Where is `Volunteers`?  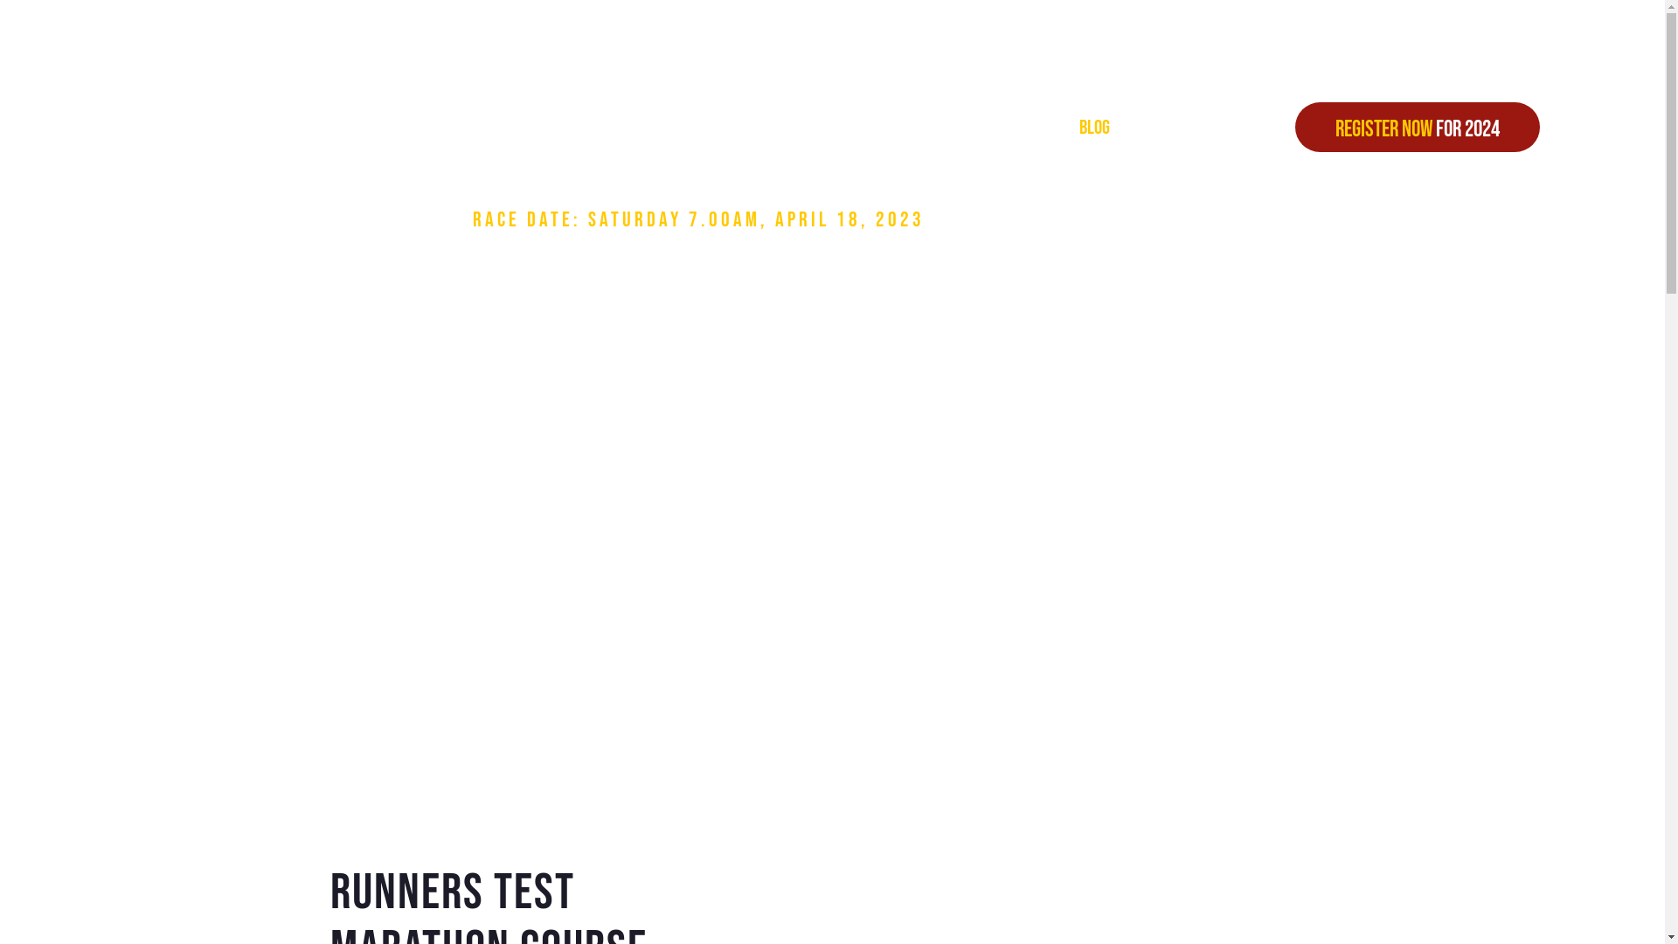 Volunteers is located at coordinates (907, 127).